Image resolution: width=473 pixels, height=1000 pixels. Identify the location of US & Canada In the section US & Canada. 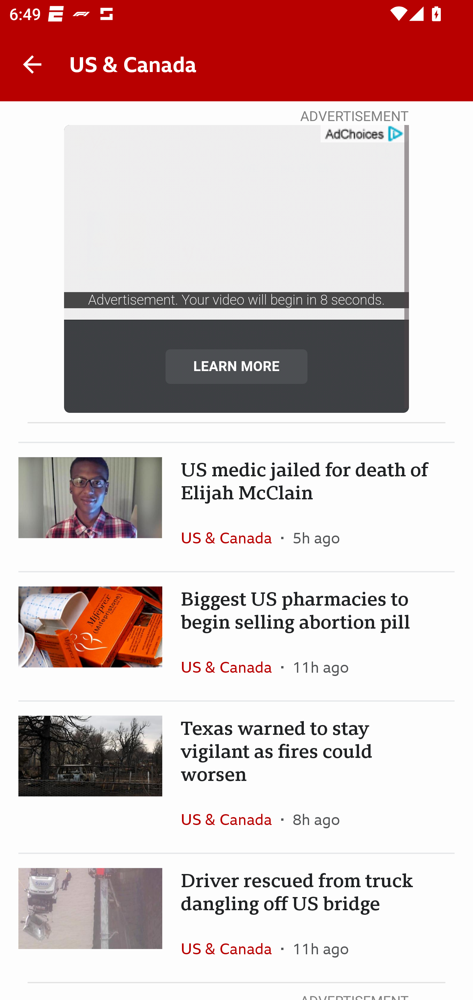
(231, 819).